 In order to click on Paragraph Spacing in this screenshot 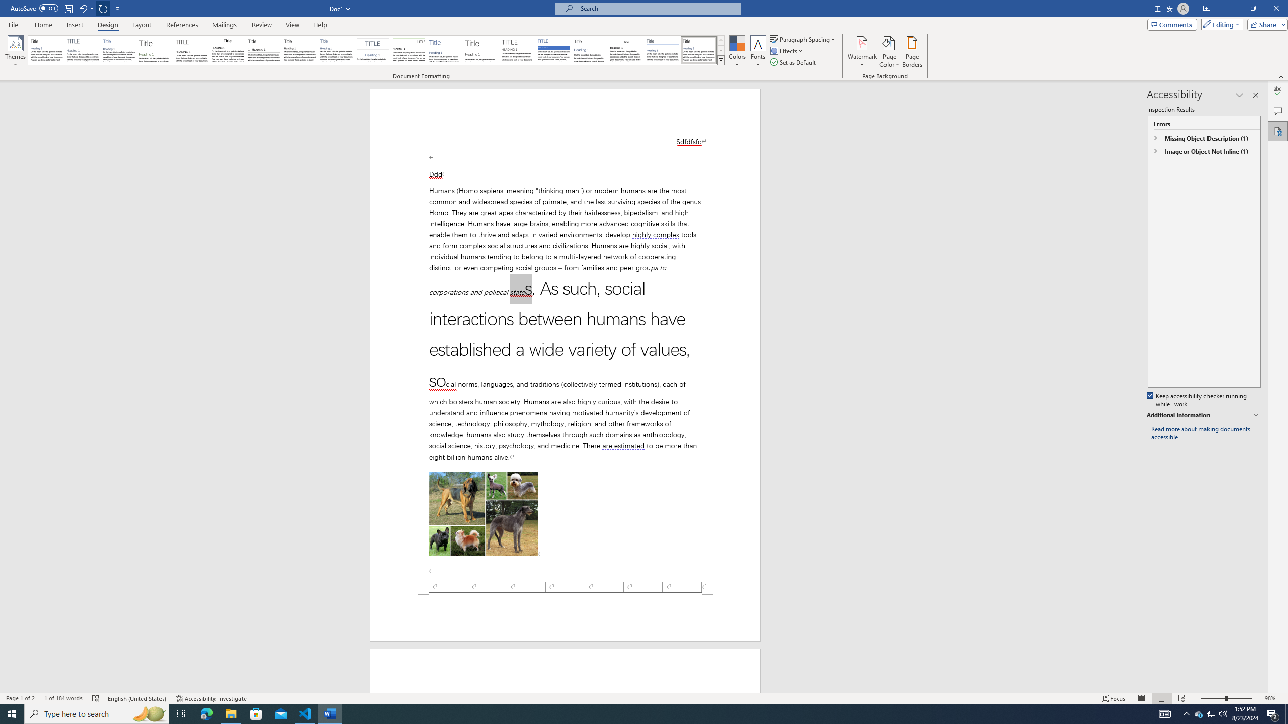, I will do `click(803, 39)`.